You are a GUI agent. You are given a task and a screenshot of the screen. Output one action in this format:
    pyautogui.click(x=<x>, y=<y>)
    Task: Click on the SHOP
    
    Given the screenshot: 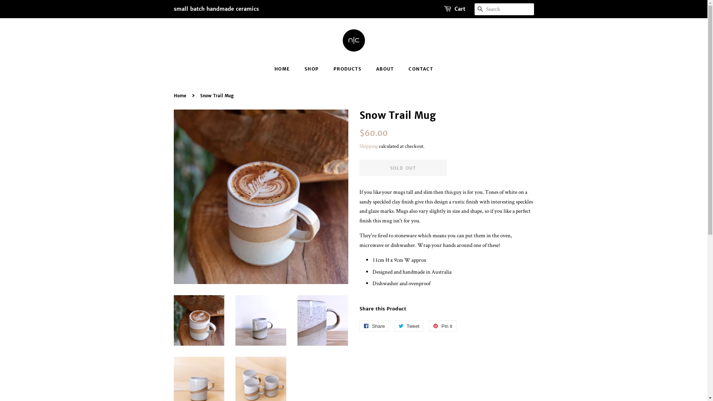 What is the action you would take?
    pyautogui.click(x=313, y=69)
    